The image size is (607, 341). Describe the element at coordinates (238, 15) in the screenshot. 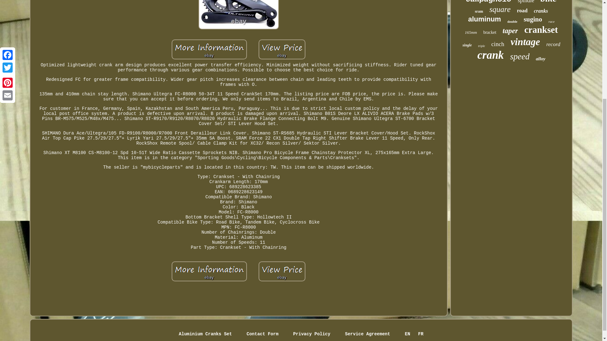

I see `Shimano Ultegra FC-R8000 50-34T 11 Speed Crank Set 170mm` at that location.